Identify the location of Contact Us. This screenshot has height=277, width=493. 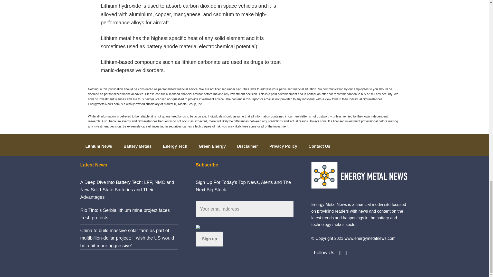
(319, 145).